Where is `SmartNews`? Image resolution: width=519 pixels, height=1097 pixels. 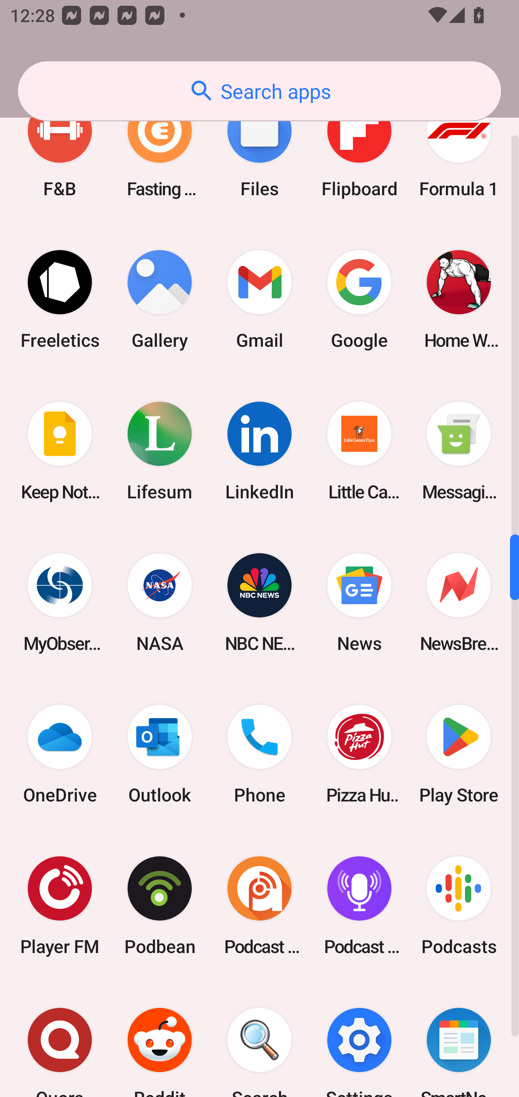 SmartNews is located at coordinates (459, 1039).